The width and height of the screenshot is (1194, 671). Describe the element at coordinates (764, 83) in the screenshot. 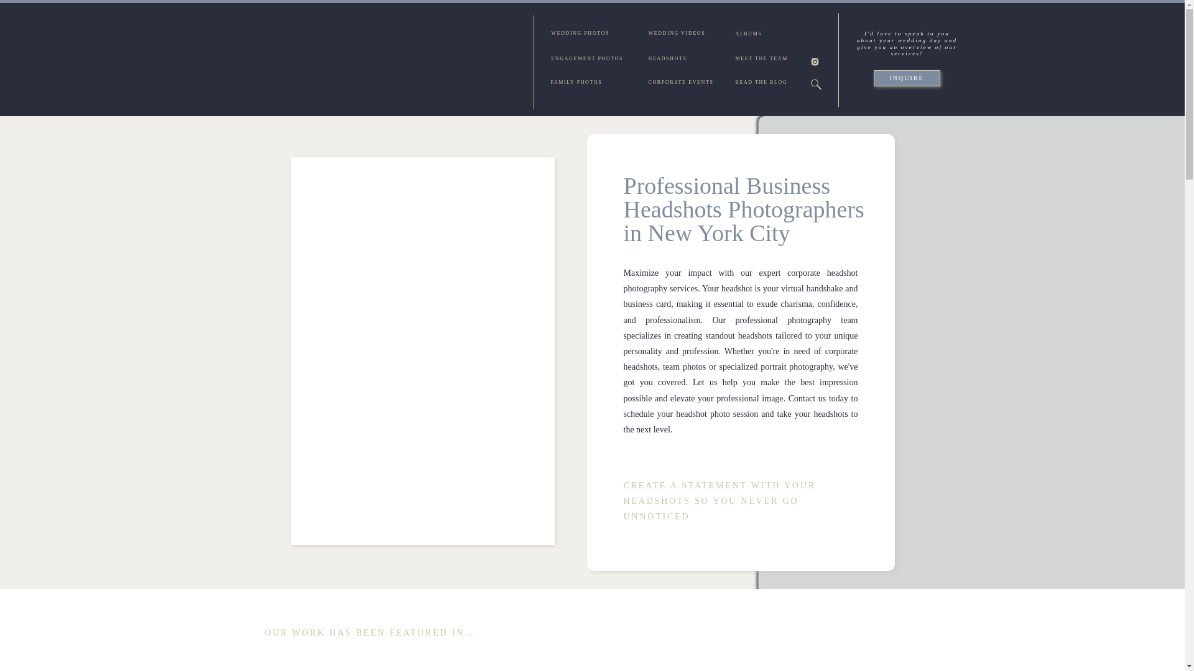

I see `READ THE BLOG` at that location.